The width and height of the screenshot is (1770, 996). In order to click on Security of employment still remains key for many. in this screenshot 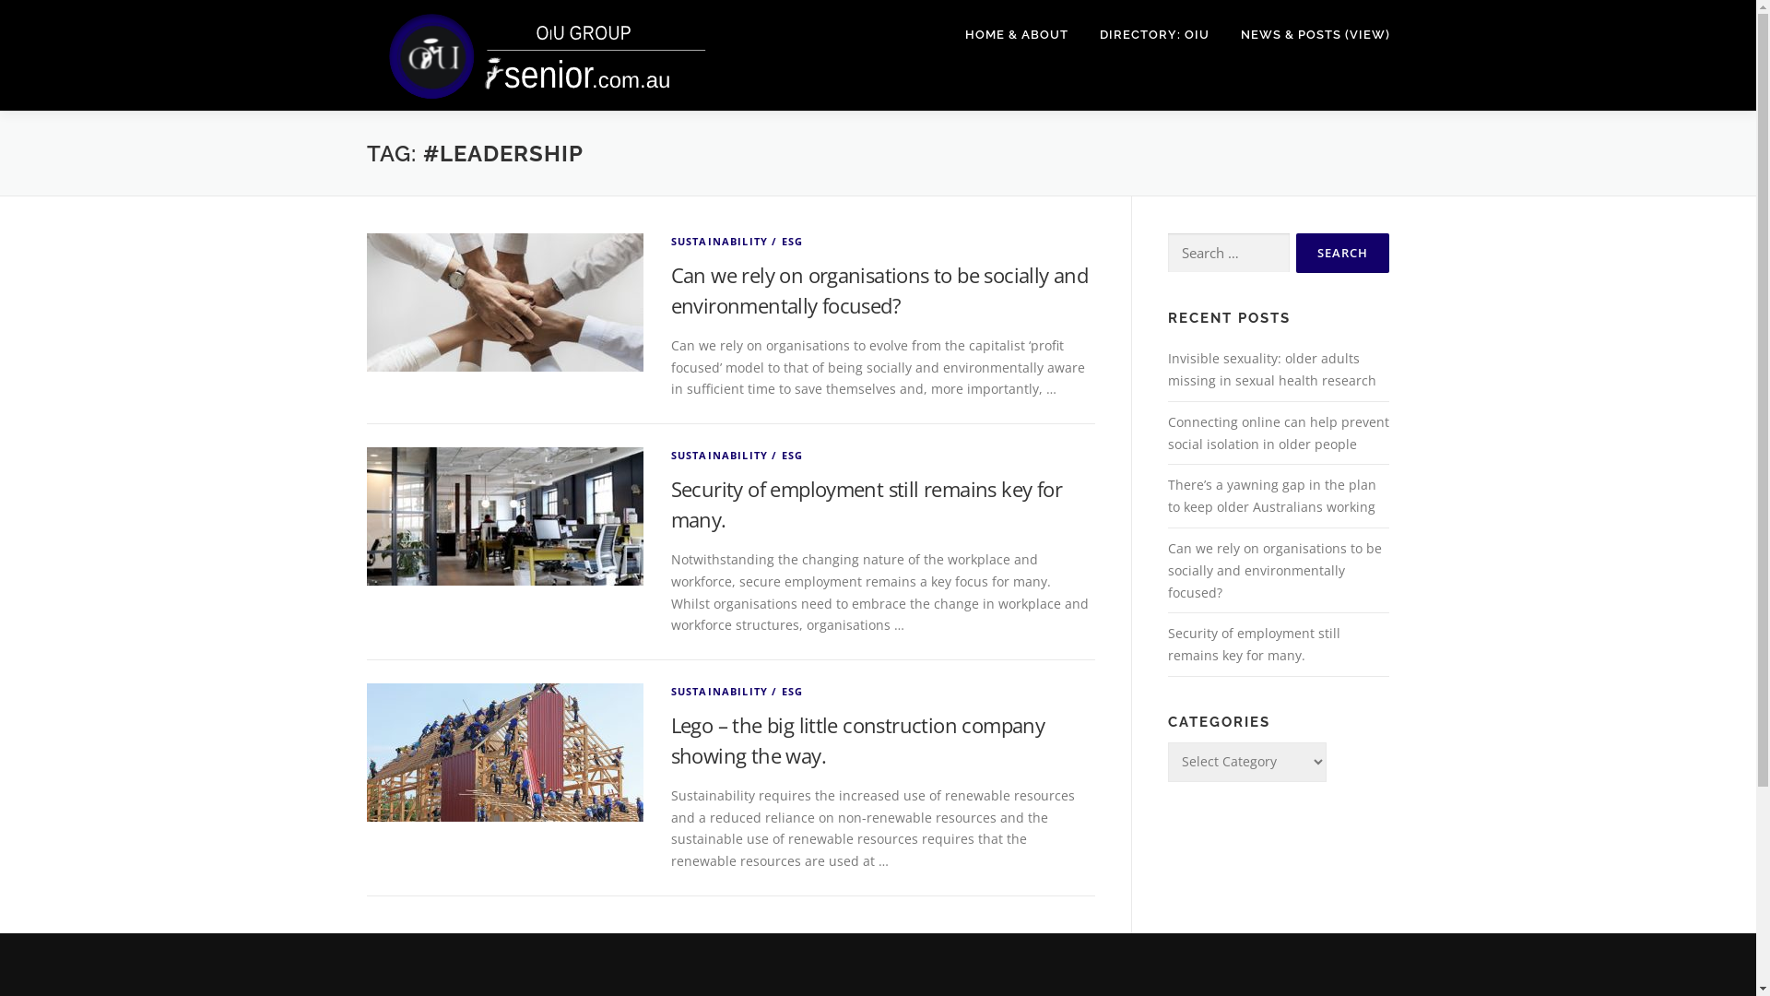, I will do `click(1254, 644)`.